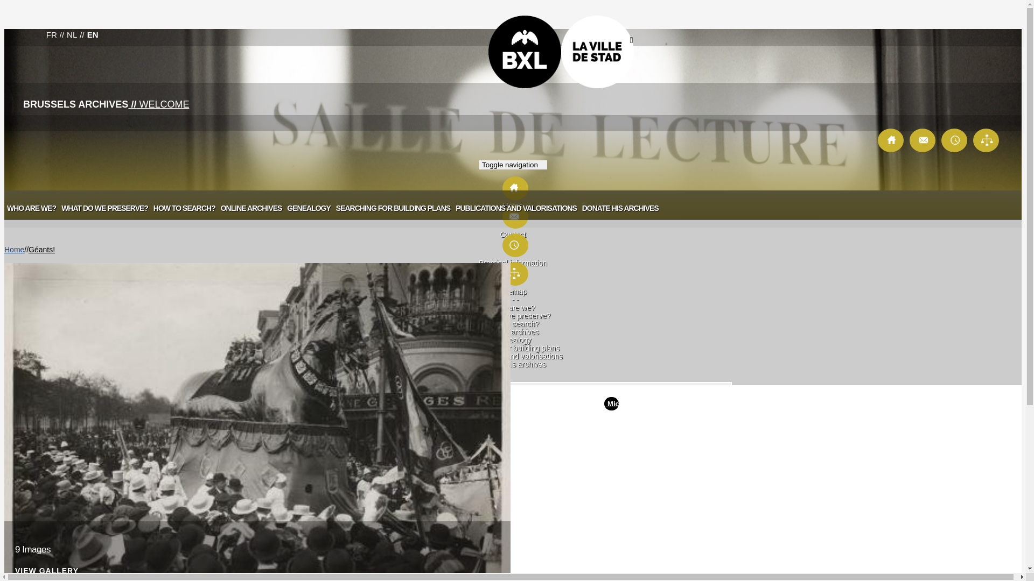  I want to click on ONLINE ARCHIVES, so click(251, 208).